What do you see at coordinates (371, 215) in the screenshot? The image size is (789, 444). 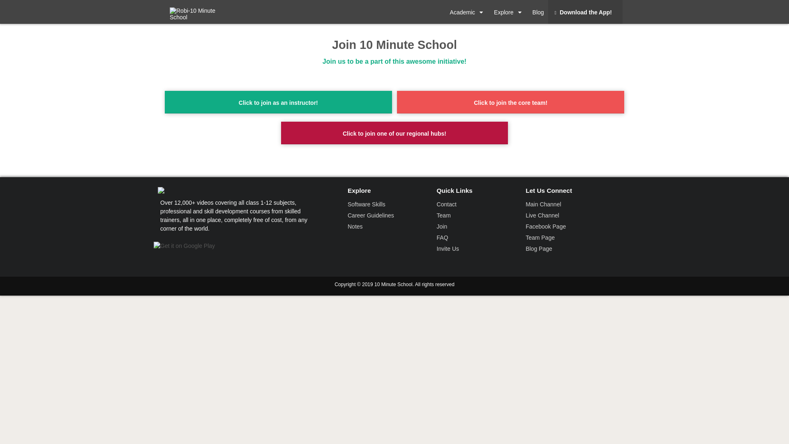 I see `Career Guidelines` at bounding box center [371, 215].